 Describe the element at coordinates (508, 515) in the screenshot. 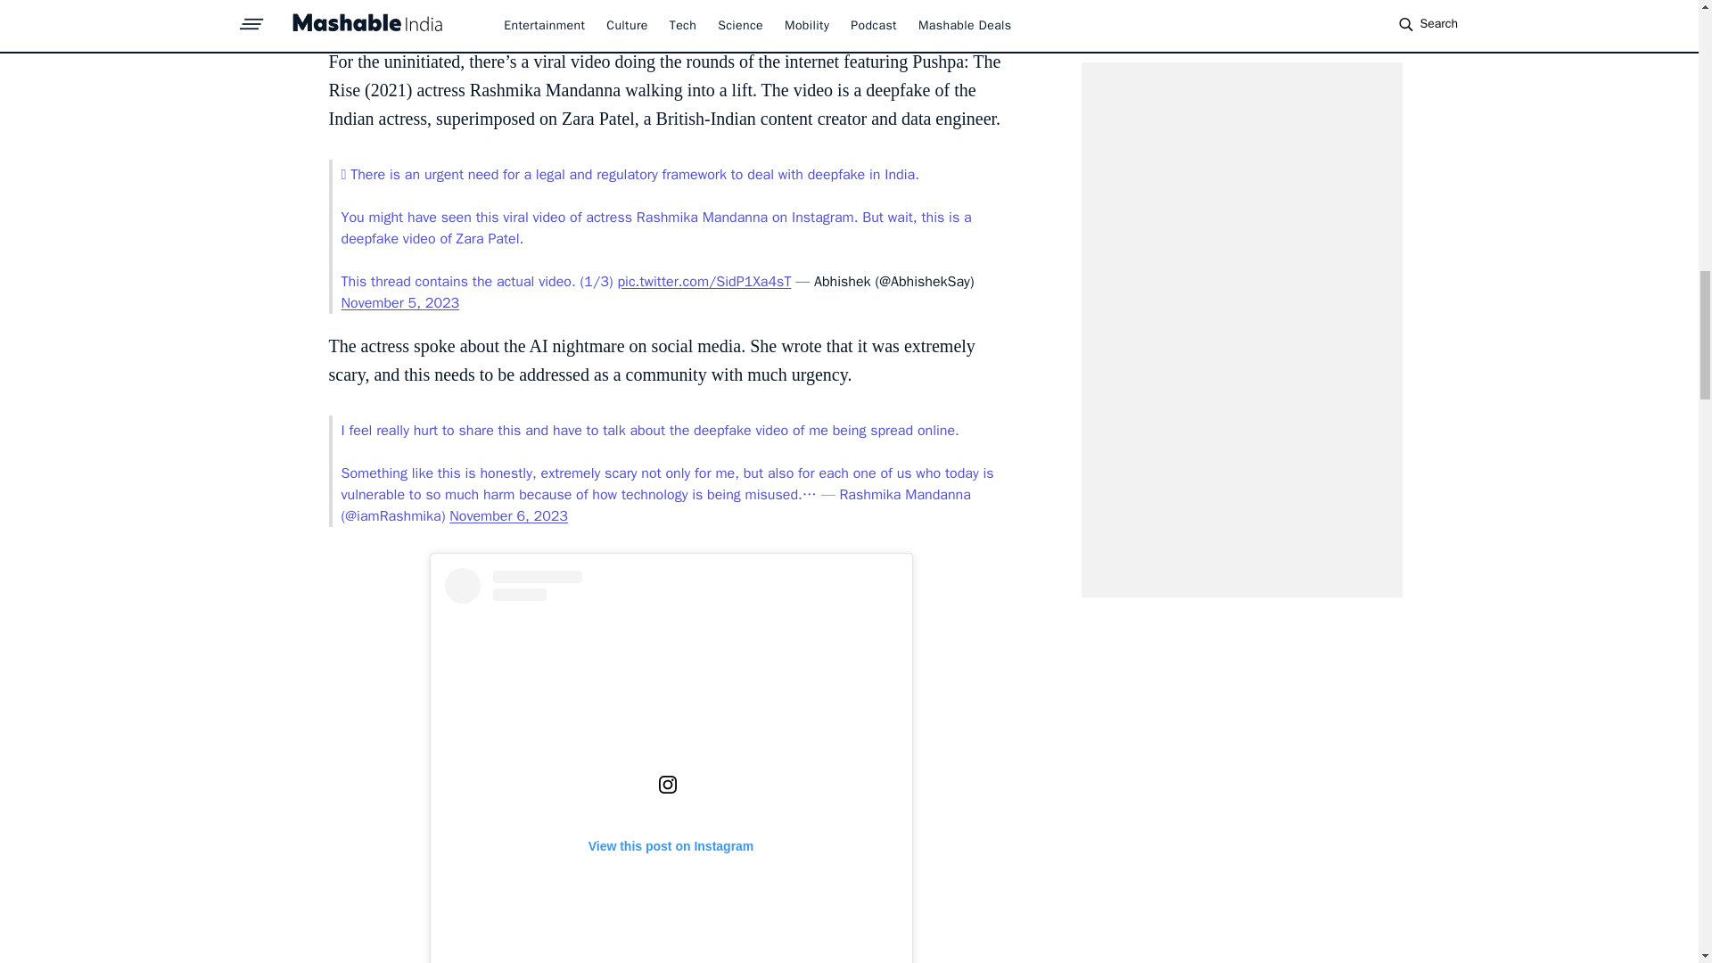

I see `November 6, 2023` at that location.